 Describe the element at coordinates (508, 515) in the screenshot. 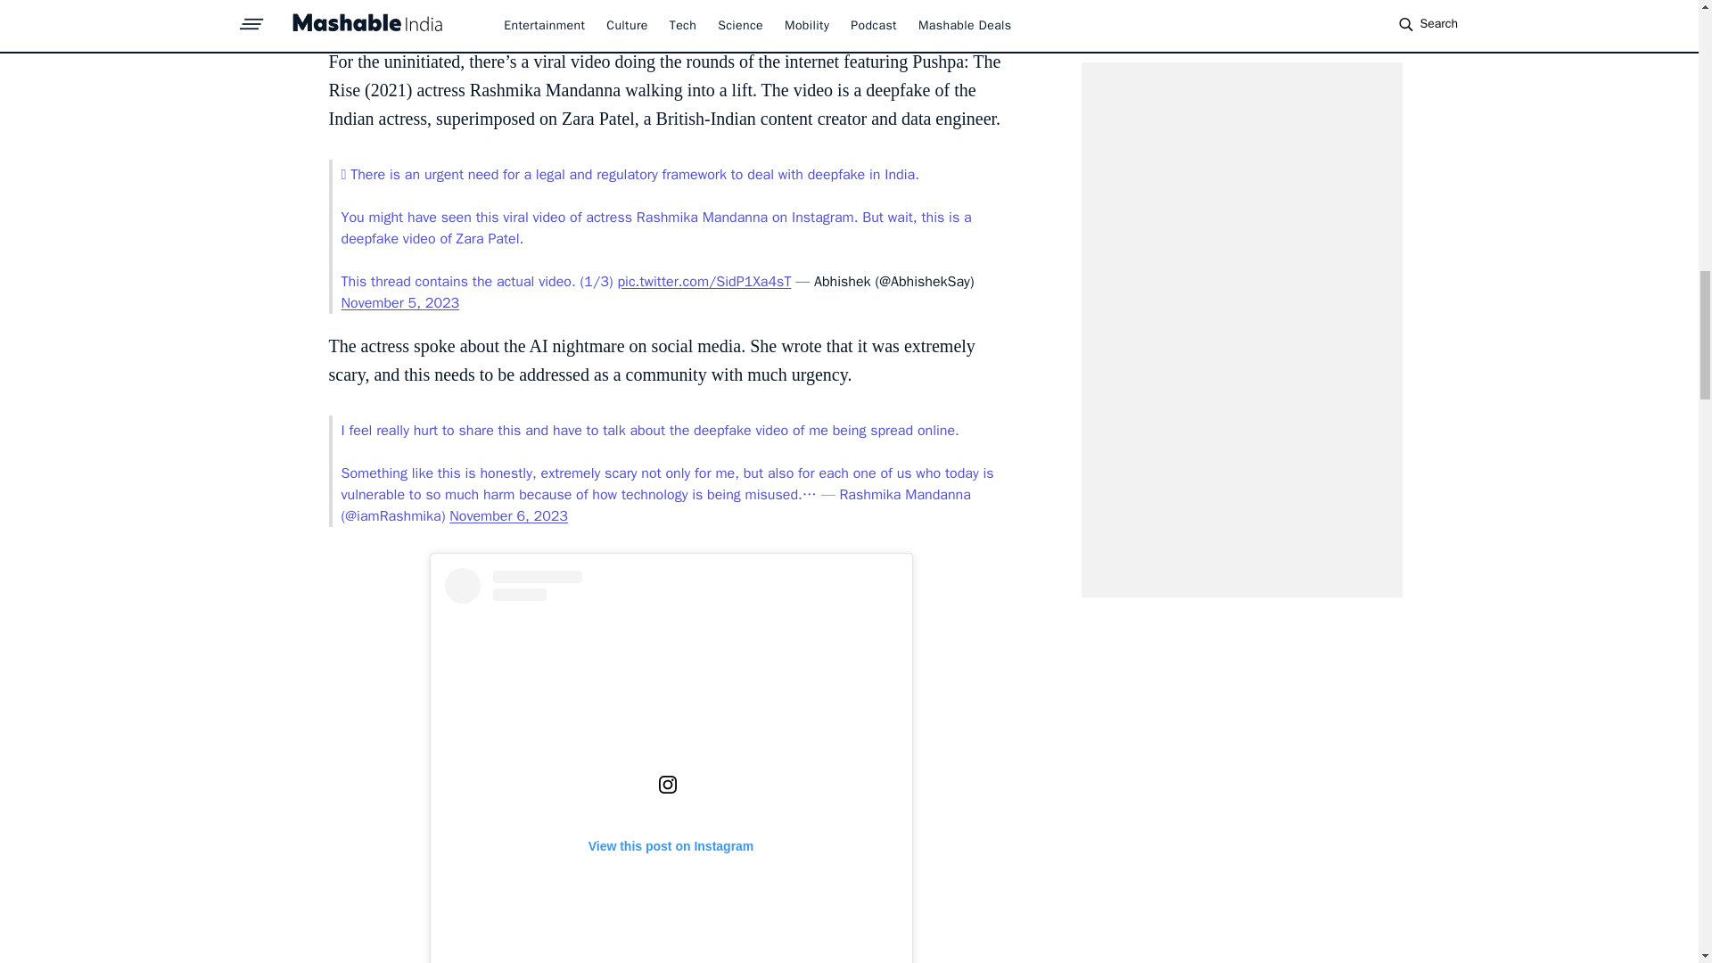

I see `November 6, 2023` at that location.